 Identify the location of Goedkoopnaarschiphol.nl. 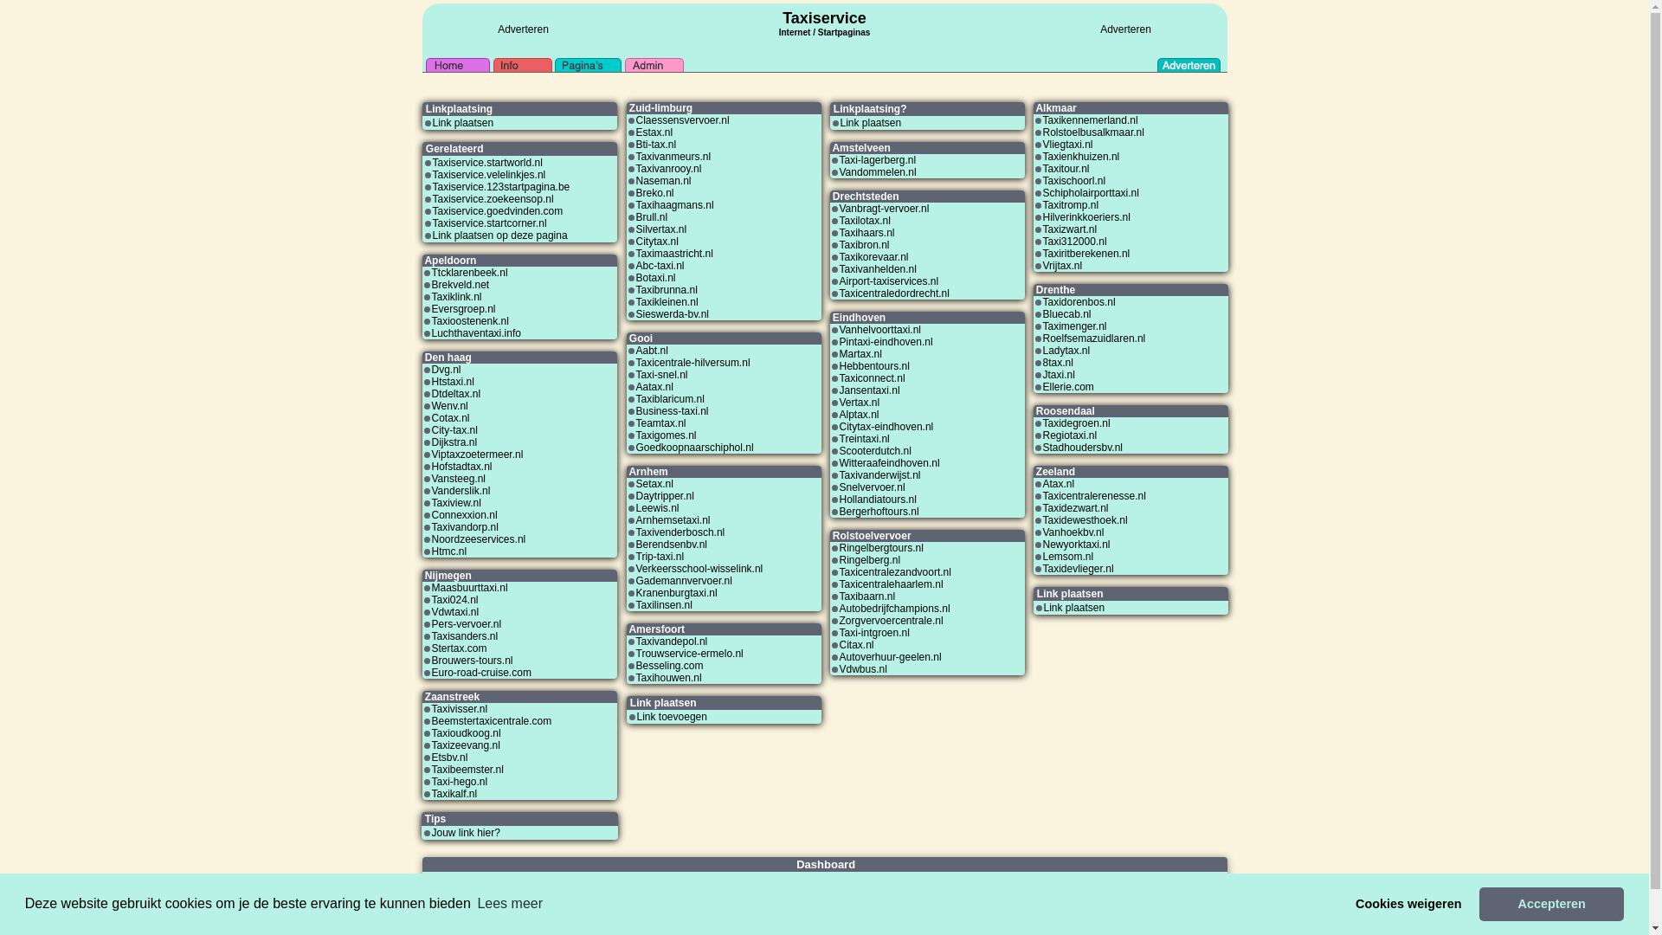
(694, 448).